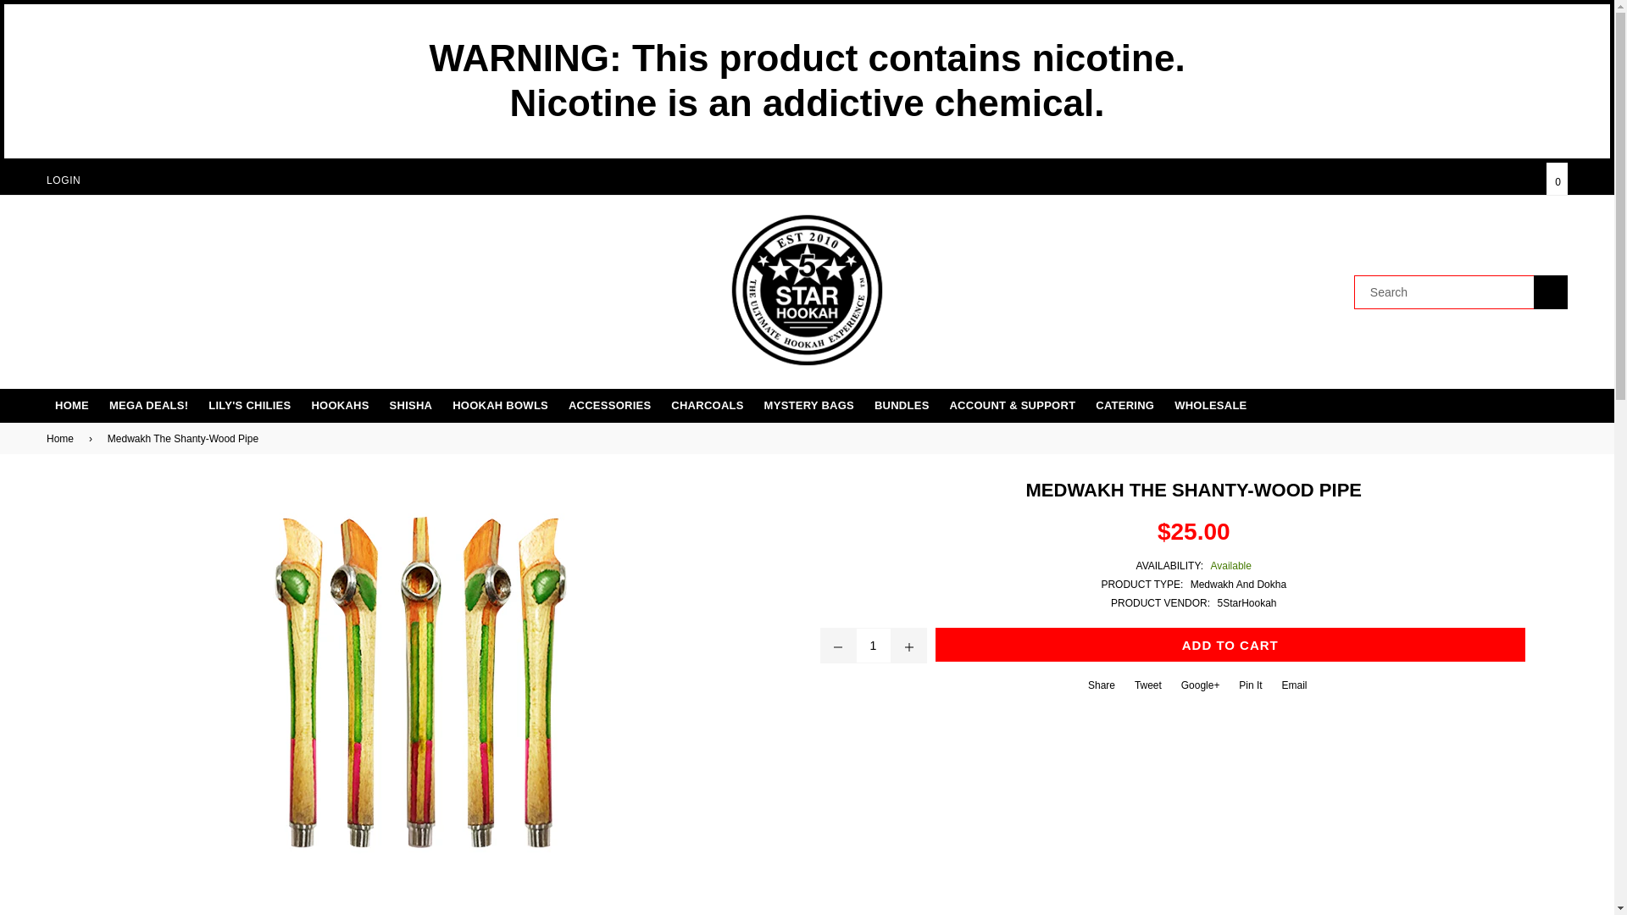 The image size is (1627, 915). I want to click on Pin on Pinterest, so click(1248, 690).